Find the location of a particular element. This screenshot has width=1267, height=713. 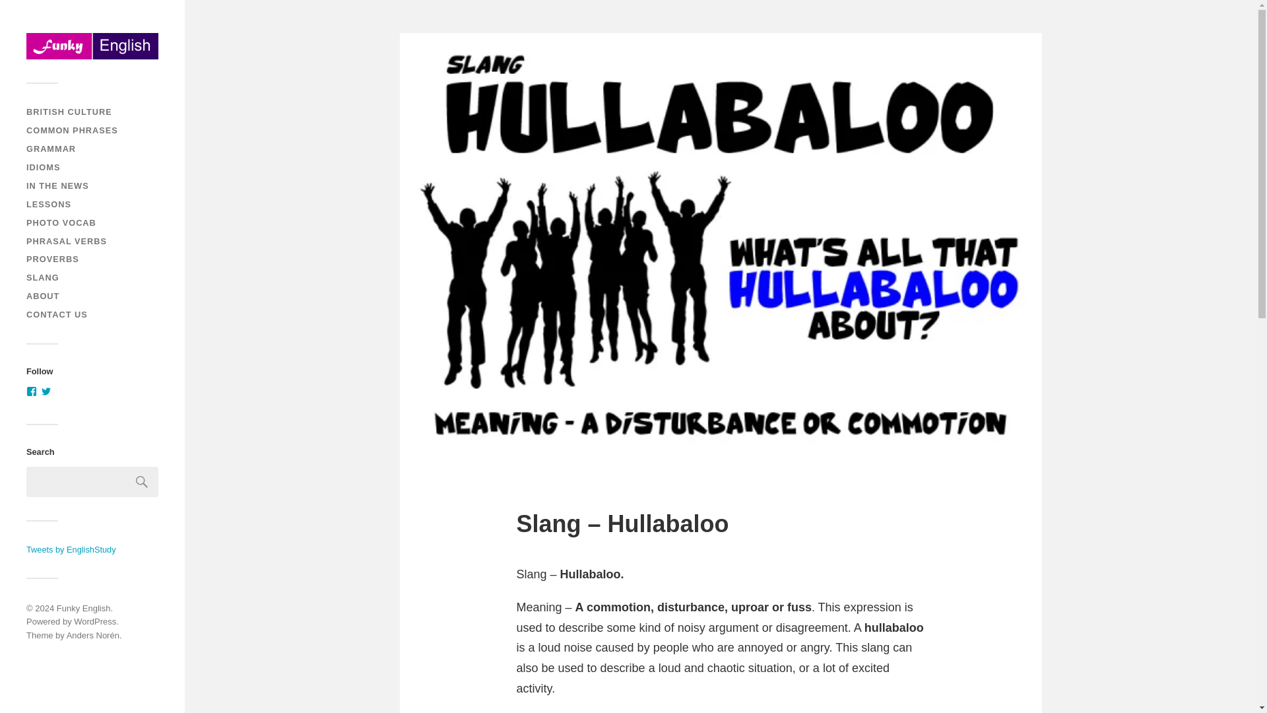

PHOTO VOCAB is located at coordinates (61, 222).